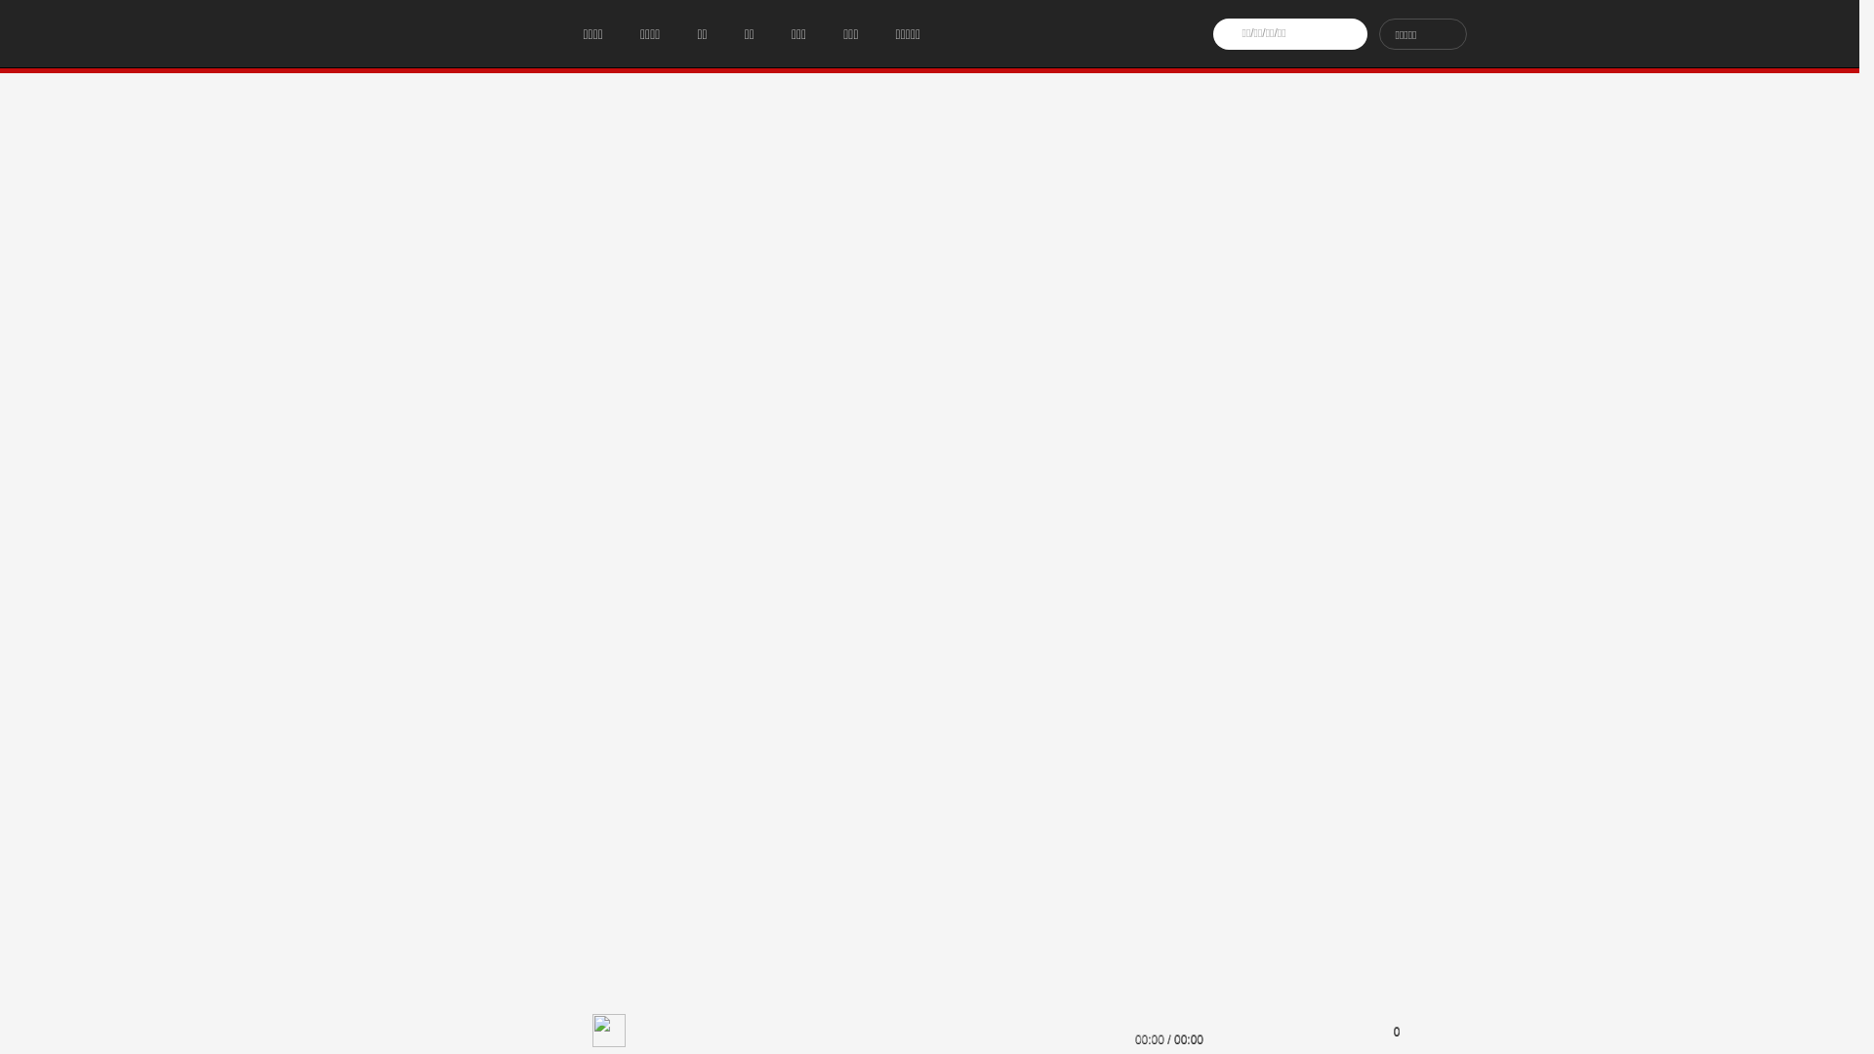 The height and width of the screenshot is (1054, 1874). I want to click on 0, so click(1386, 1031).